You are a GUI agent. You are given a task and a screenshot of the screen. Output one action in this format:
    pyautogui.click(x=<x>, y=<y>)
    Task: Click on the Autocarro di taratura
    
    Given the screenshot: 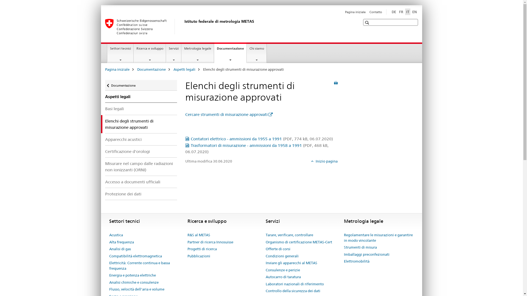 What is the action you would take?
    pyautogui.click(x=283, y=277)
    